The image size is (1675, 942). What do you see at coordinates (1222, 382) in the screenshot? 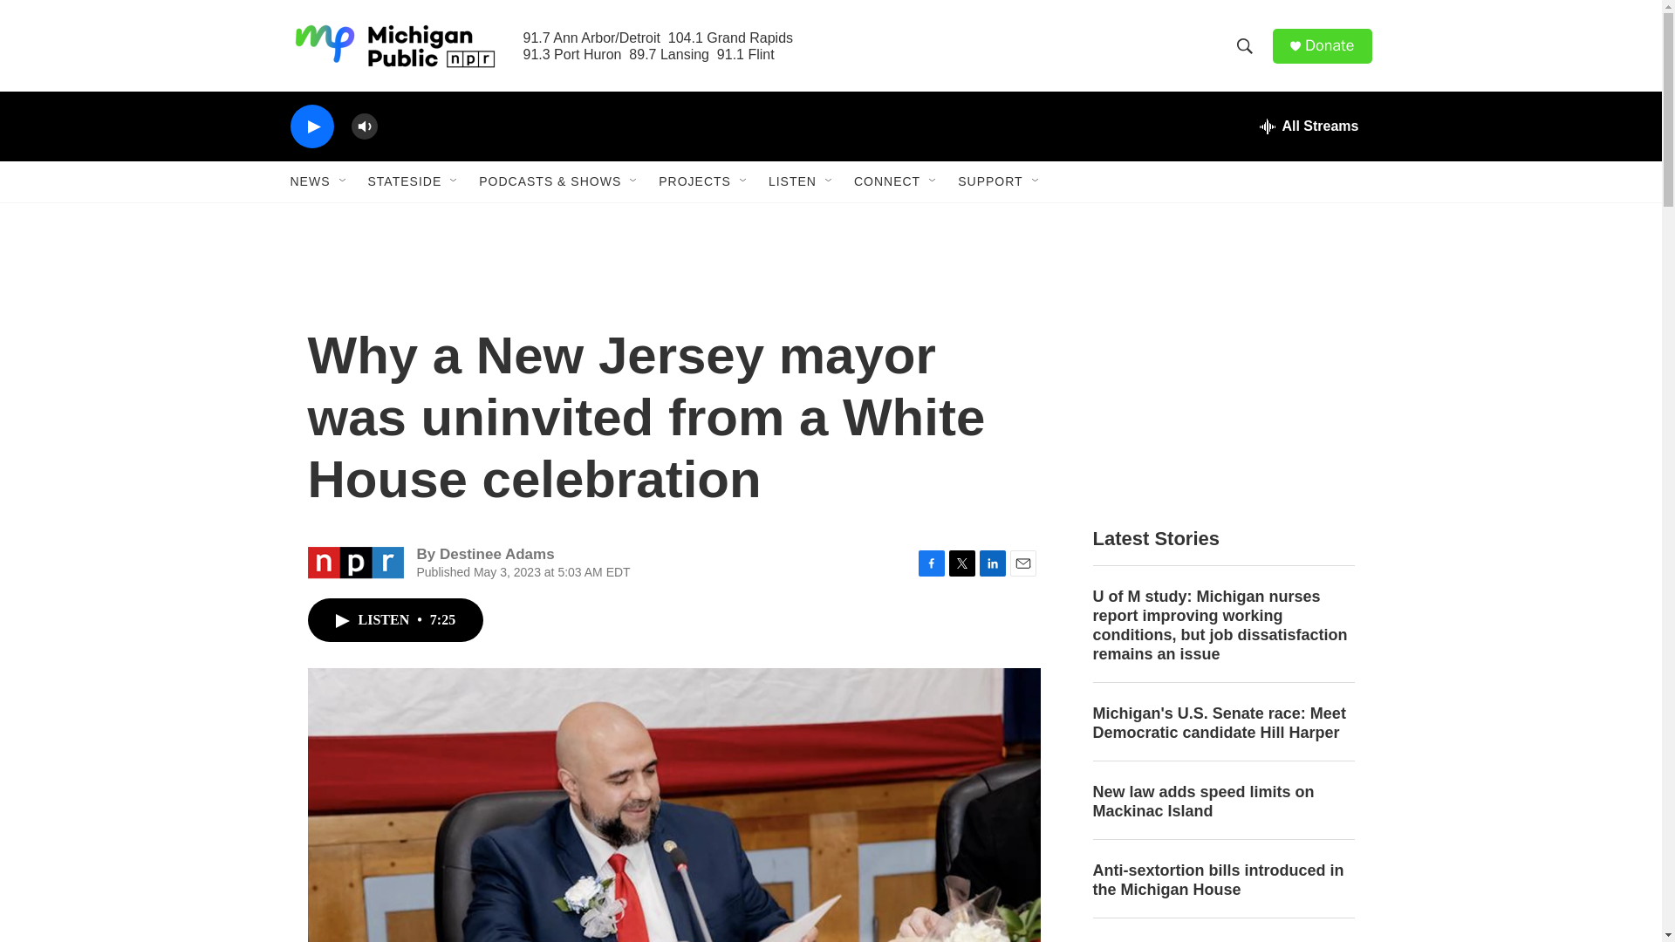
I see `3rd party ad content` at bounding box center [1222, 382].